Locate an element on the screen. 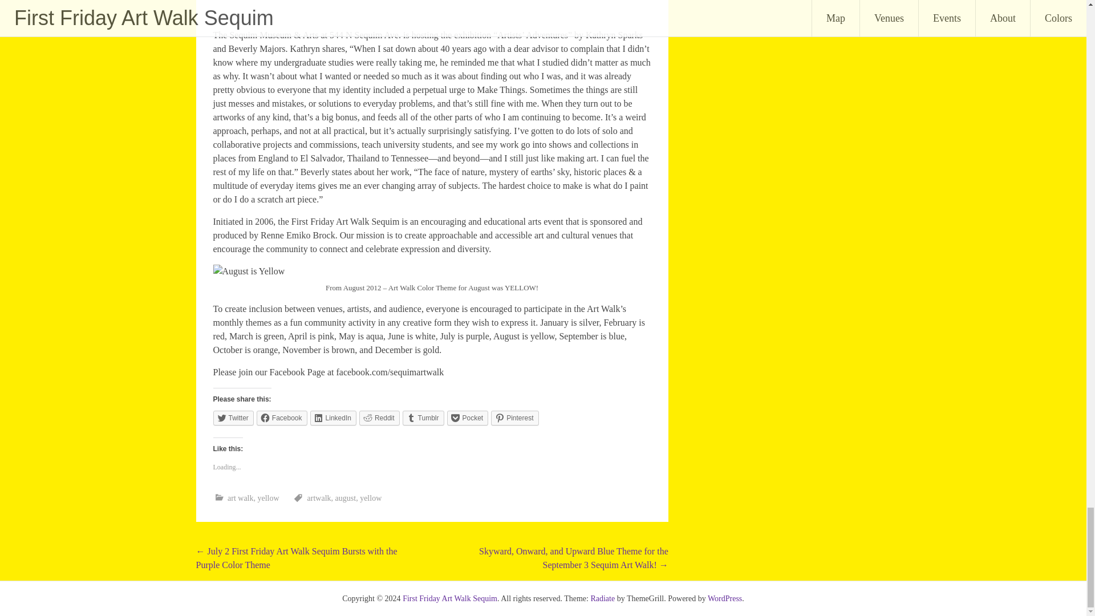 The image size is (1095, 616). Radiate is located at coordinates (602, 599).